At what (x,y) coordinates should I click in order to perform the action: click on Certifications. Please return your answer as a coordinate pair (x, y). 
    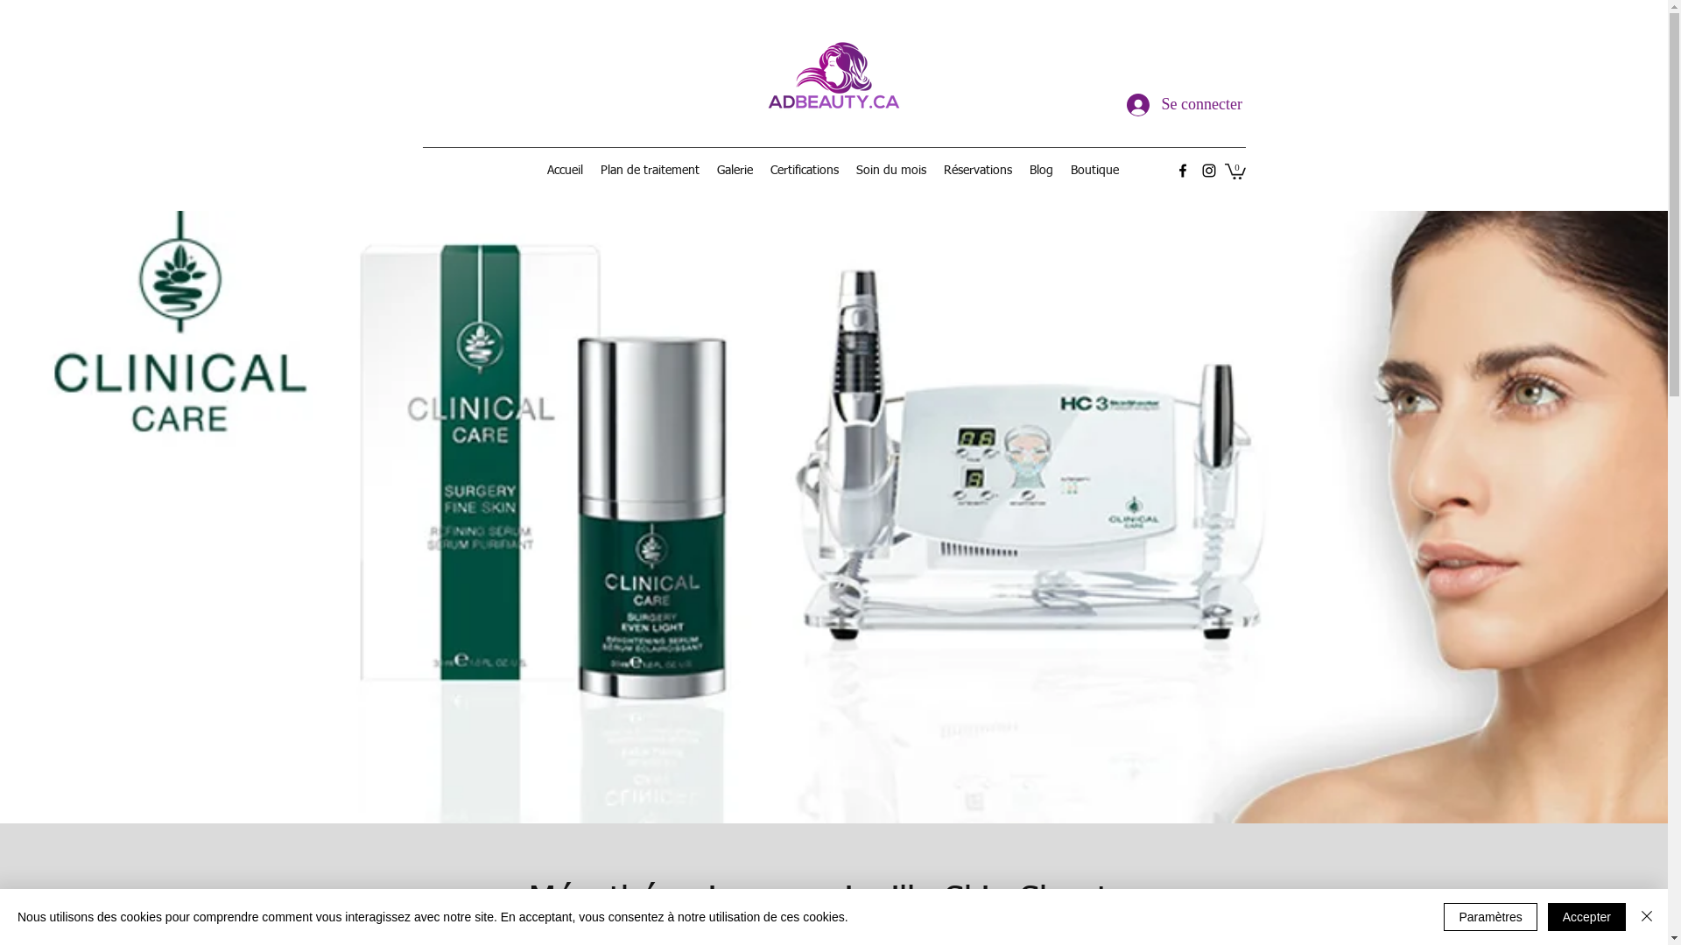
    Looking at the image, I should click on (805, 171).